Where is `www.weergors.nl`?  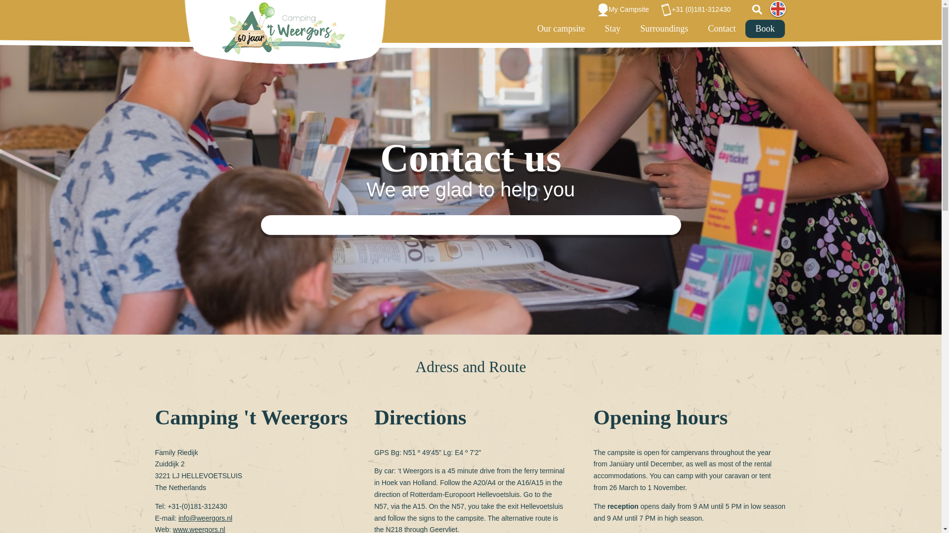 www.weergors.nl is located at coordinates (199, 529).